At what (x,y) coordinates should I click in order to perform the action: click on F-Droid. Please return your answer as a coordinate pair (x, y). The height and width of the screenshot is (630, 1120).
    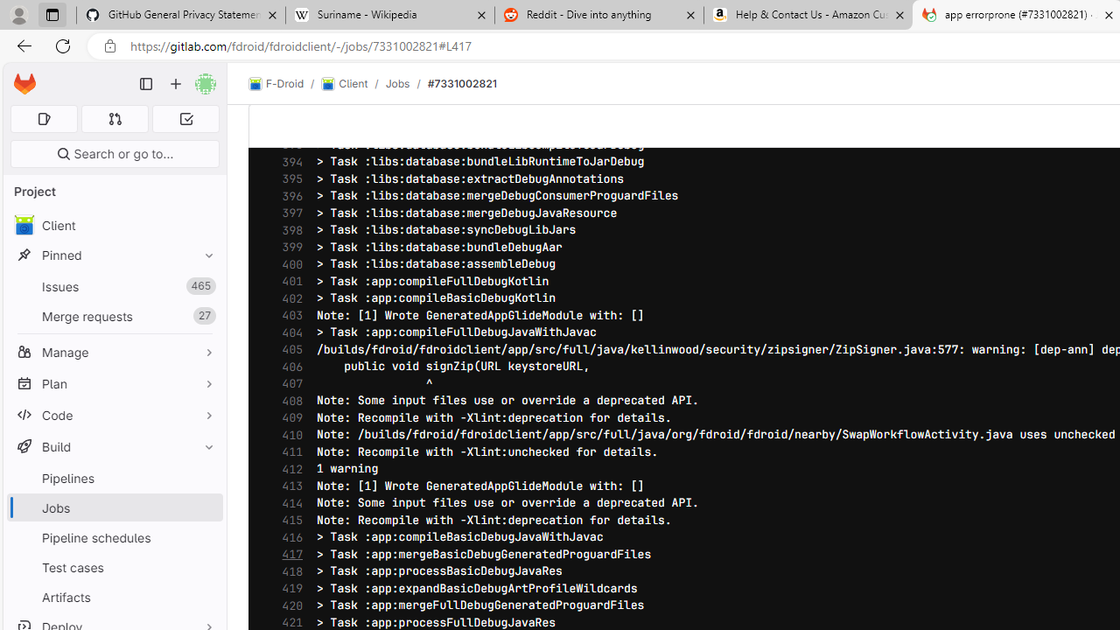
    Looking at the image, I should click on (276, 84).